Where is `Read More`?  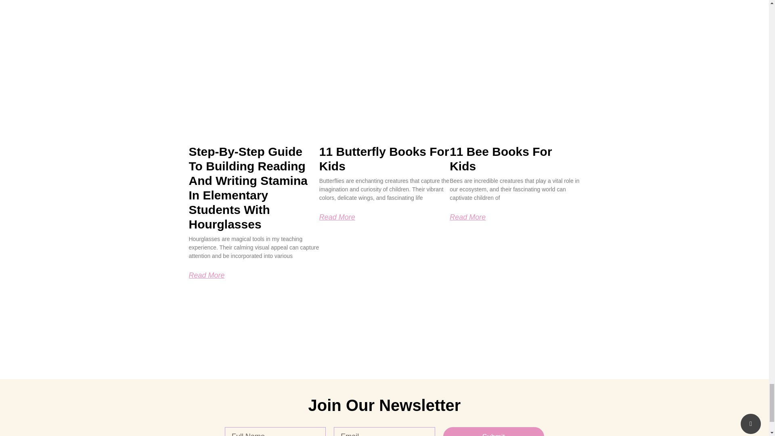
Read More is located at coordinates (207, 275).